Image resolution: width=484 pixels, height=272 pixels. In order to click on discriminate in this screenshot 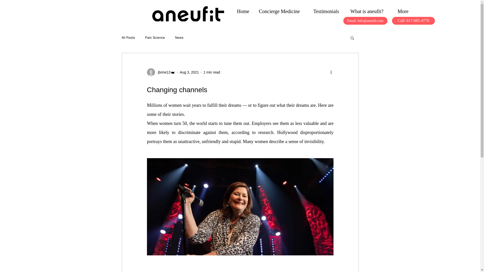, I will do `click(189, 132)`.